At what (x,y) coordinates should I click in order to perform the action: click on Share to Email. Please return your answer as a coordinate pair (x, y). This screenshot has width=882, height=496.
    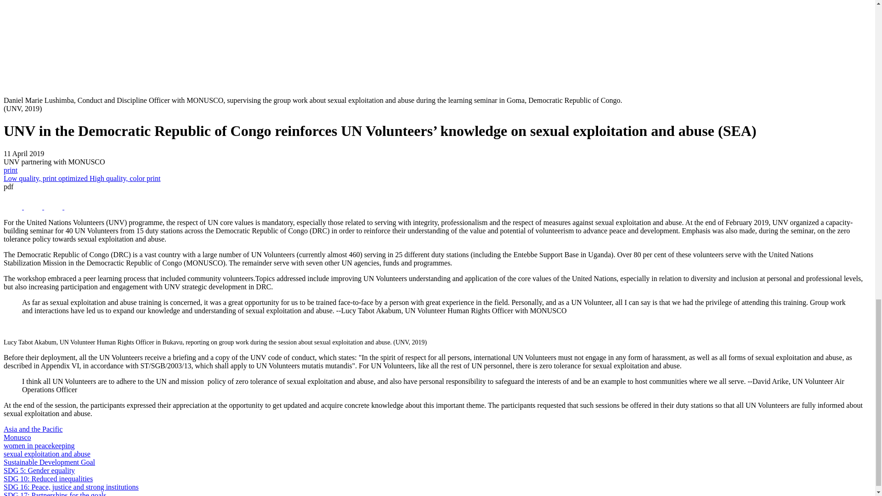
    Looking at the image, I should click on (73, 207).